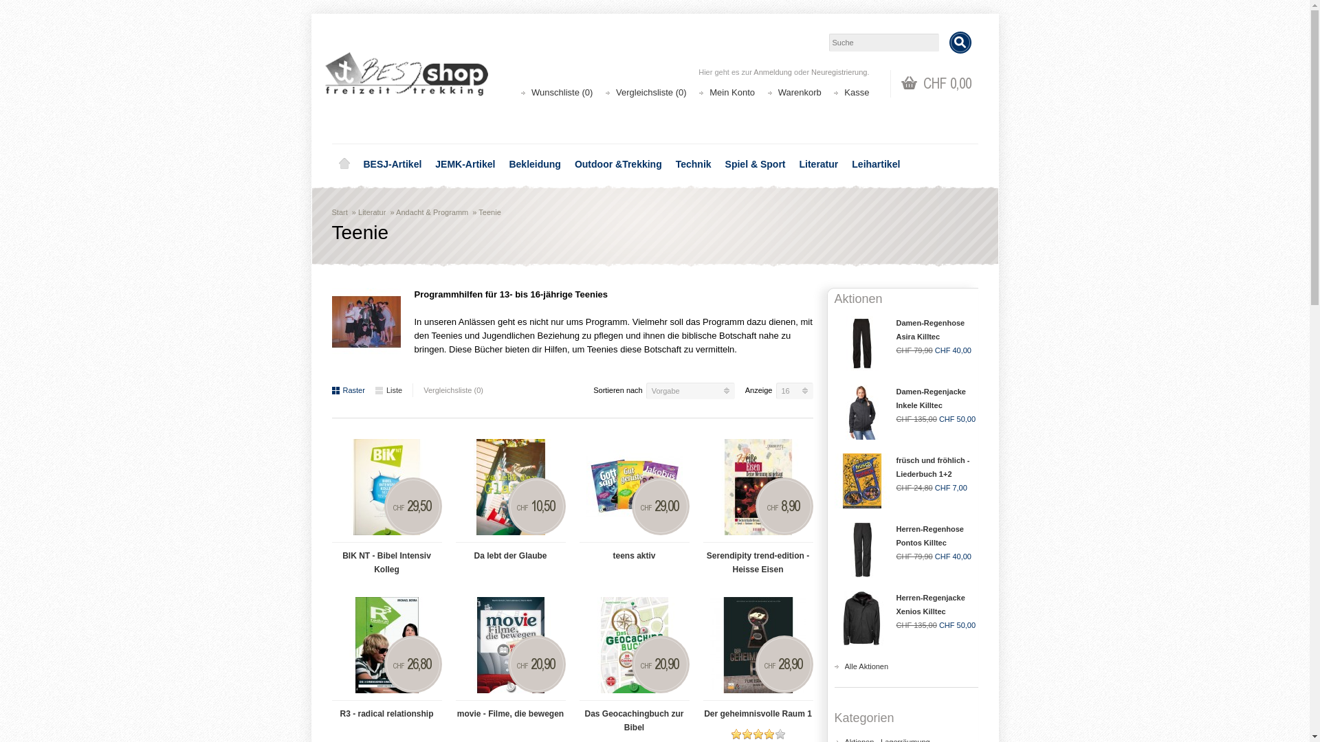 Image resolution: width=1320 pixels, height=742 pixels. What do you see at coordinates (758, 645) in the screenshot?
I see `Der geheimnisvolle Raum 1` at bounding box center [758, 645].